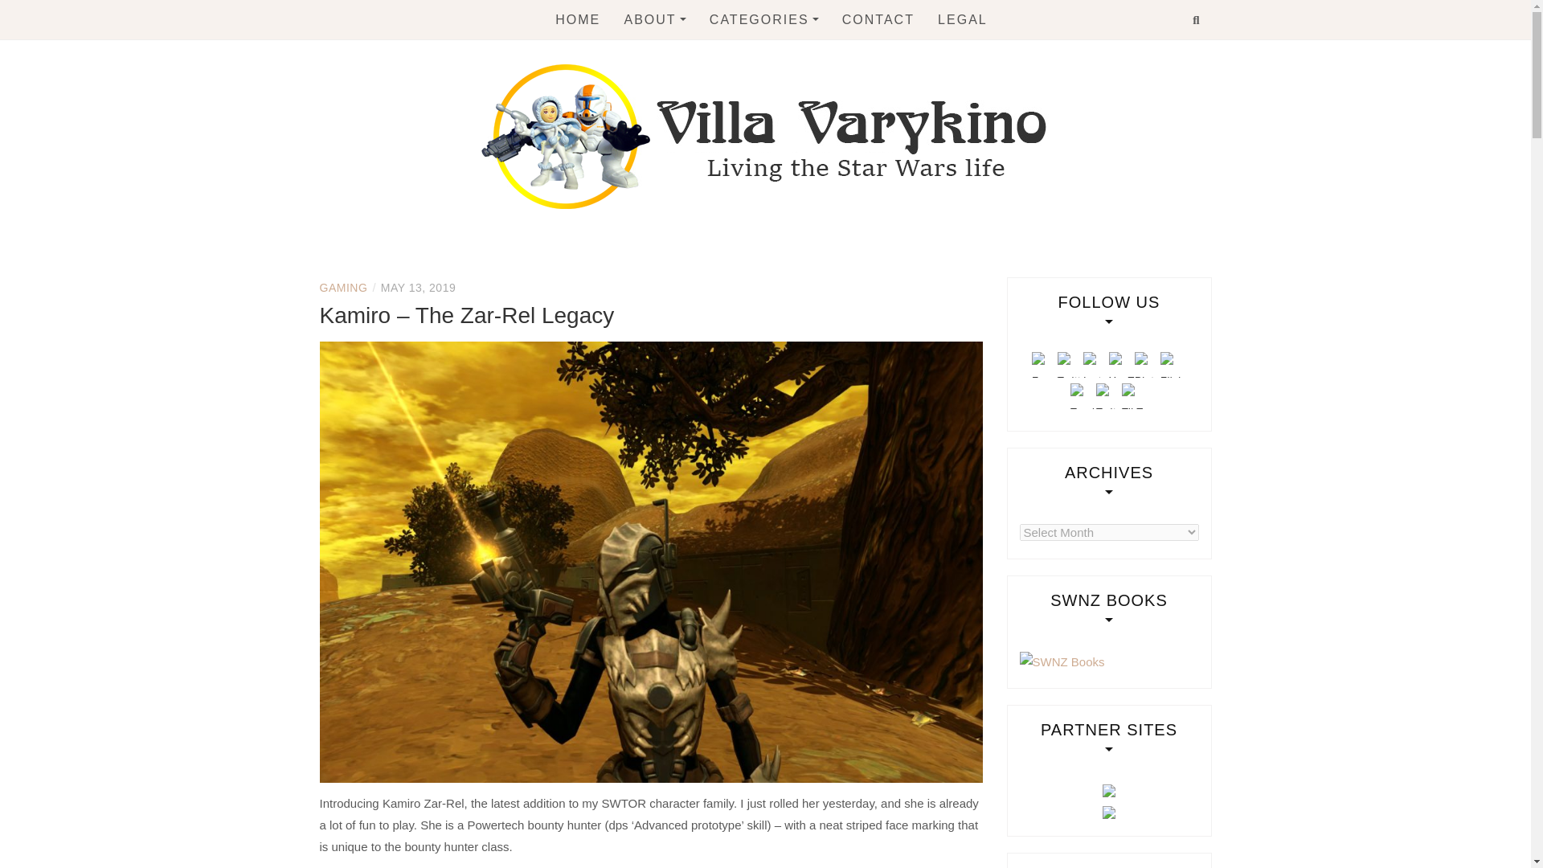 Image resolution: width=1543 pixels, height=868 pixels. What do you see at coordinates (878, 19) in the screenshot?
I see `CONTACT` at bounding box center [878, 19].